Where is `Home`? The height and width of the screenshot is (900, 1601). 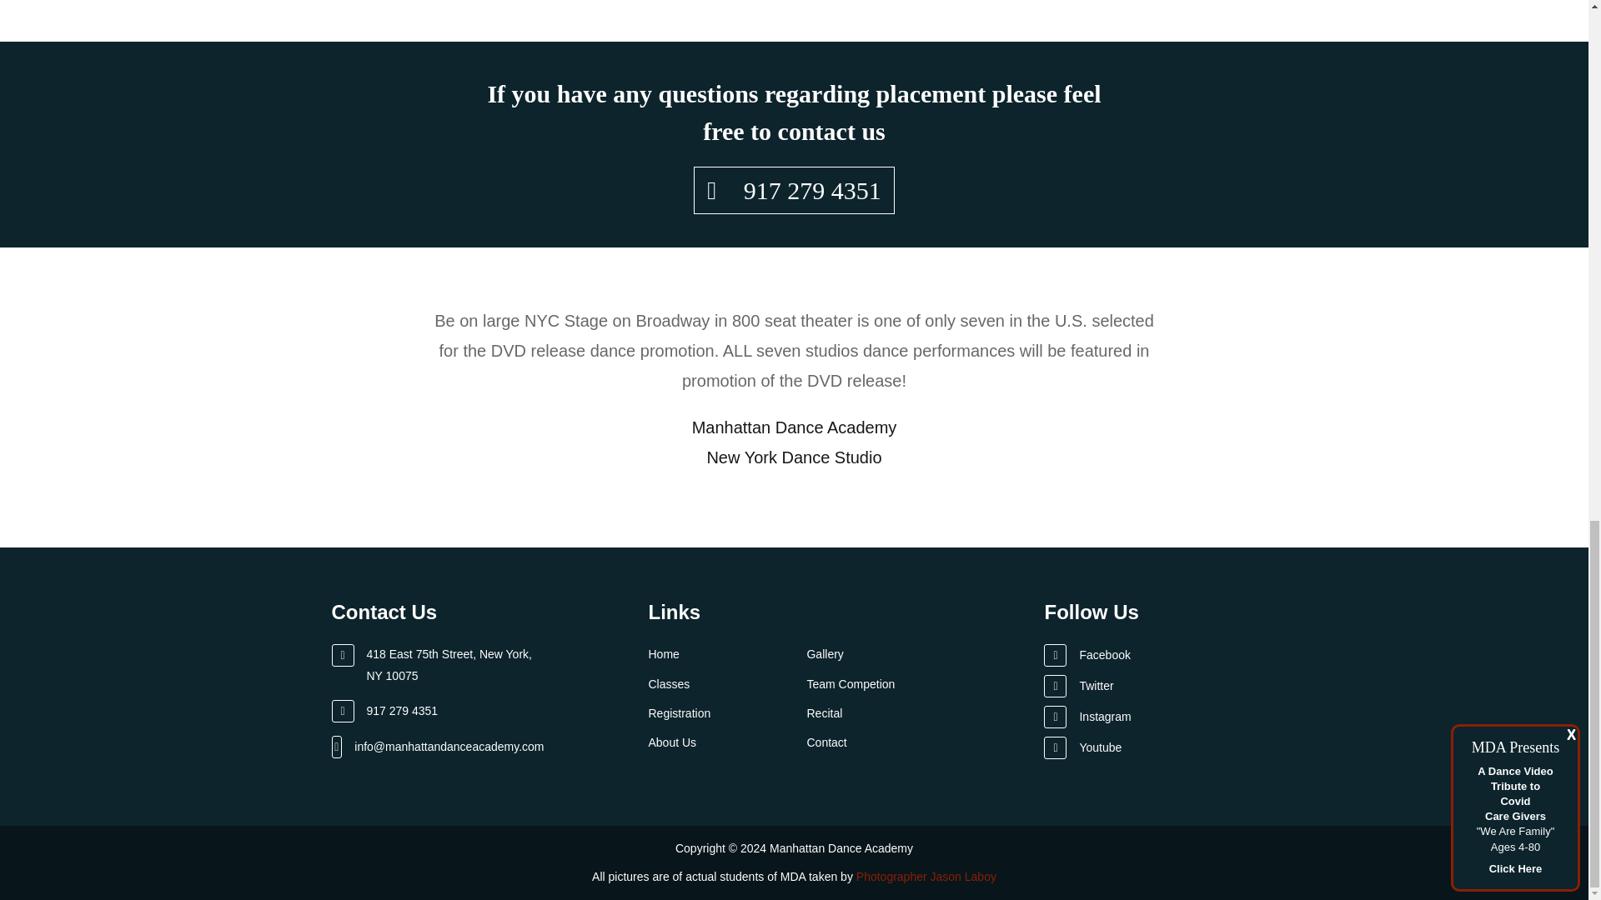 Home is located at coordinates (664, 653).